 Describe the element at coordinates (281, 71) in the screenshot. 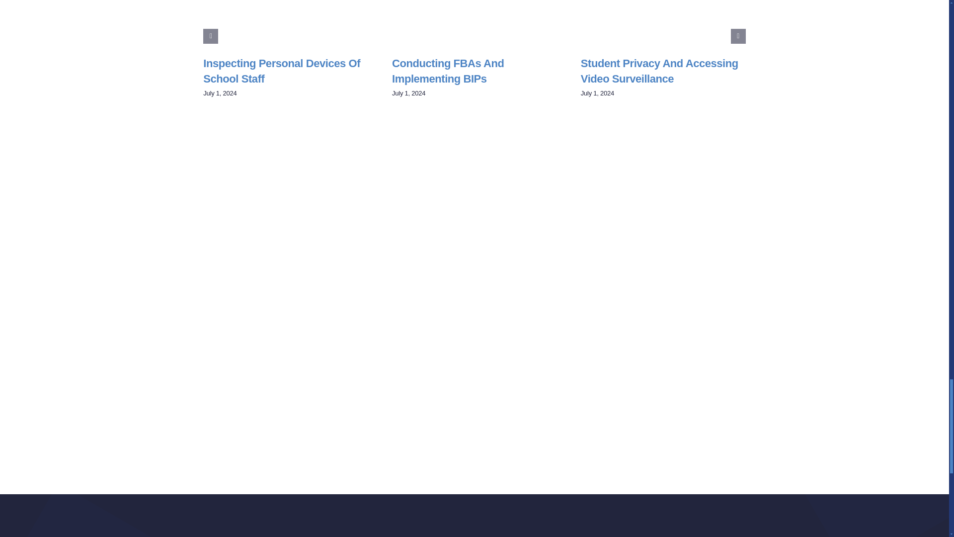

I see `Inspecting Personal Devices of School Staff` at that location.